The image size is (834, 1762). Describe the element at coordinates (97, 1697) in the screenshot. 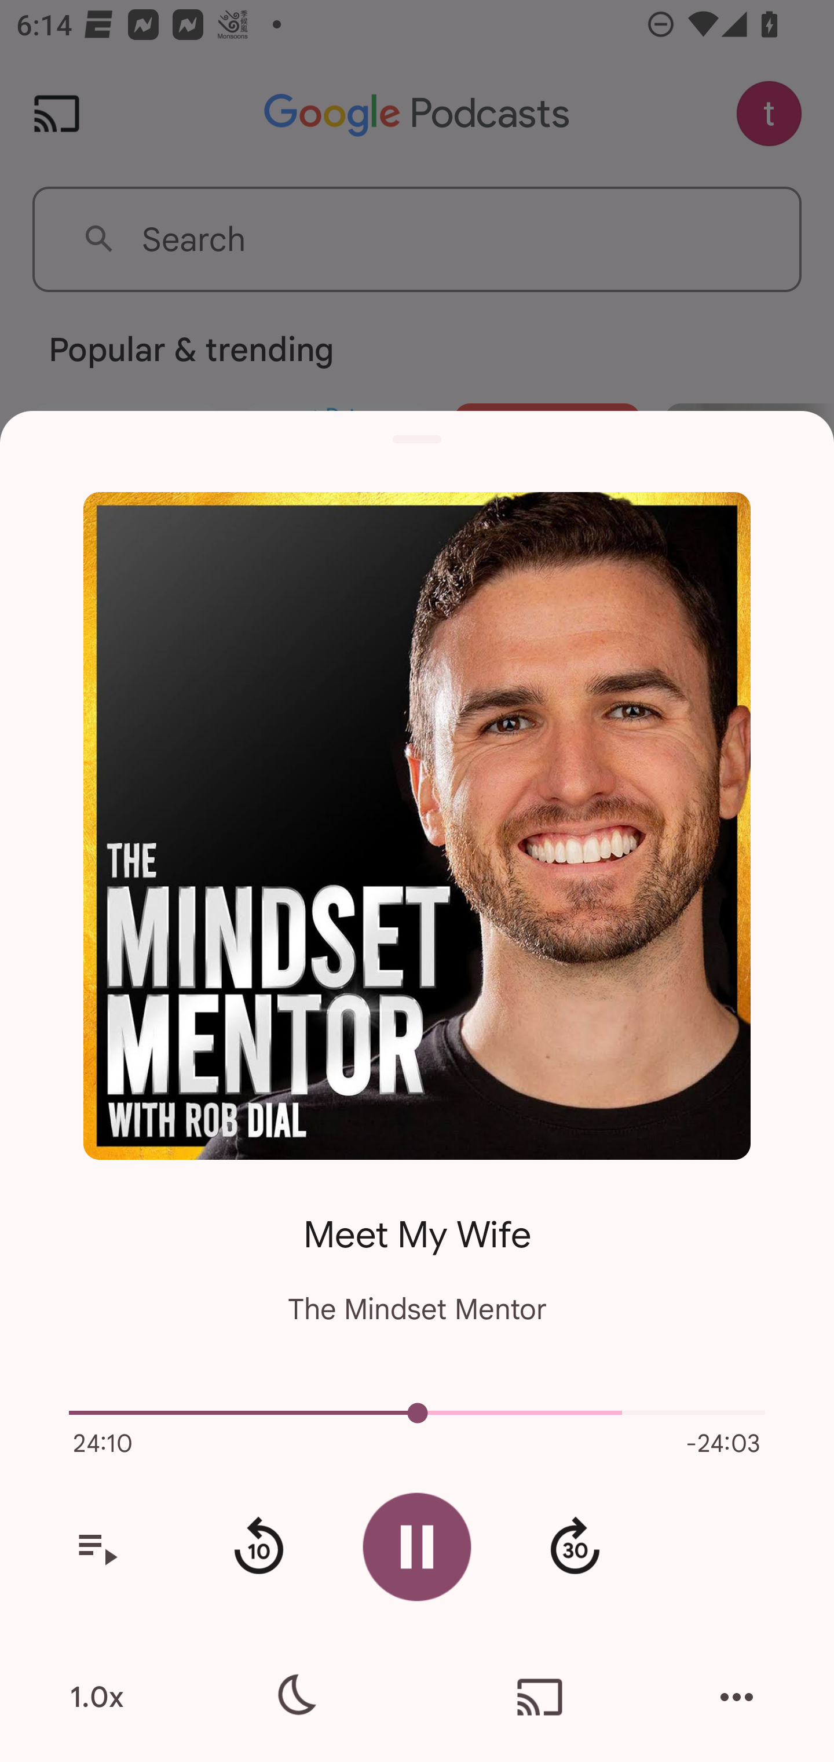

I see `1.0x Playback speed is 1.0.` at that location.